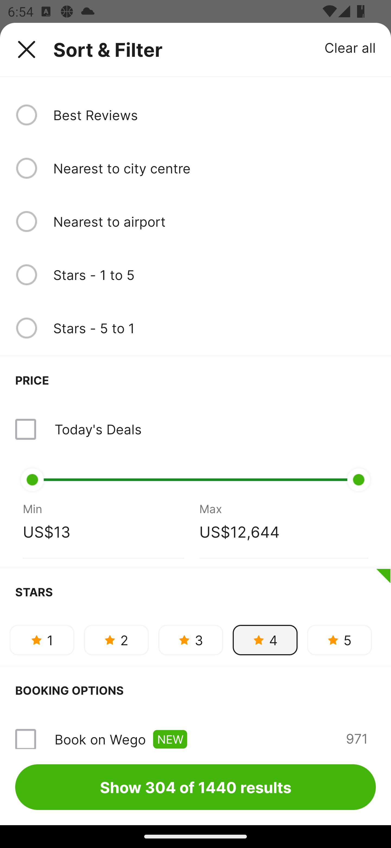 The height and width of the screenshot is (848, 391). Describe the element at coordinates (339, 640) in the screenshot. I see `5` at that location.